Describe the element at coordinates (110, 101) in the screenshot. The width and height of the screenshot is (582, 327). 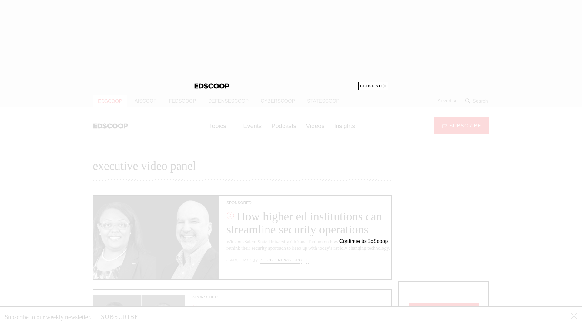
I see `EDSCOOP` at that location.